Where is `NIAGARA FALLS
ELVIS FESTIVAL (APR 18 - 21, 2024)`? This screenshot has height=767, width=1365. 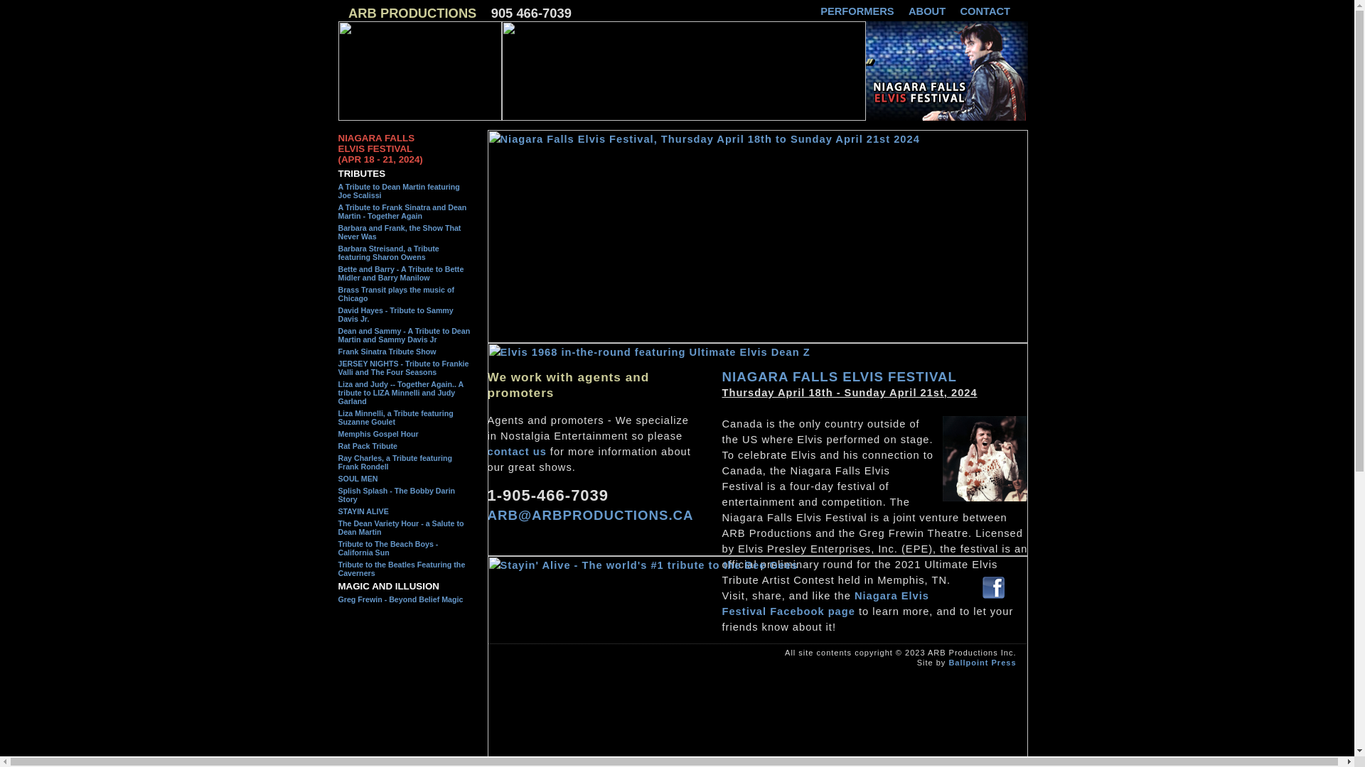
NIAGARA FALLS
ELVIS FESTIVAL (APR 18 - 21, 2024) is located at coordinates (381, 148).